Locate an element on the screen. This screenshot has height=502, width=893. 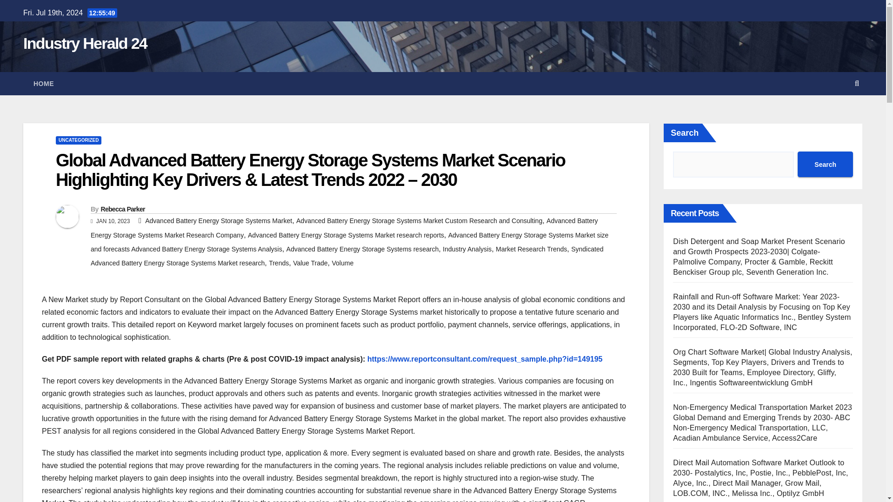
Rebecca Parker is located at coordinates (122, 209).